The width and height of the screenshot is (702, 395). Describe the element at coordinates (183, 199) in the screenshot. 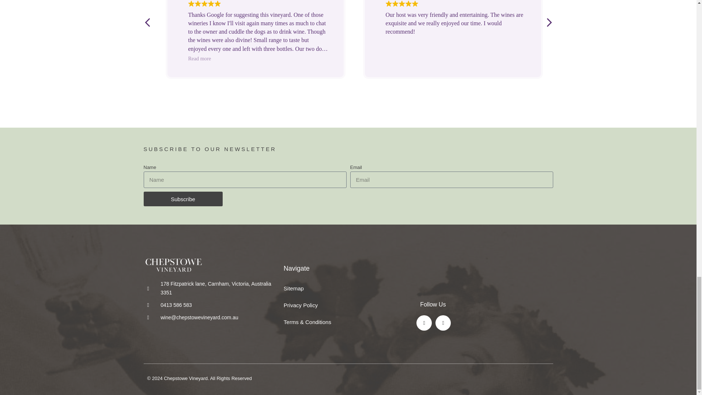

I see `Subscribe` at that location.